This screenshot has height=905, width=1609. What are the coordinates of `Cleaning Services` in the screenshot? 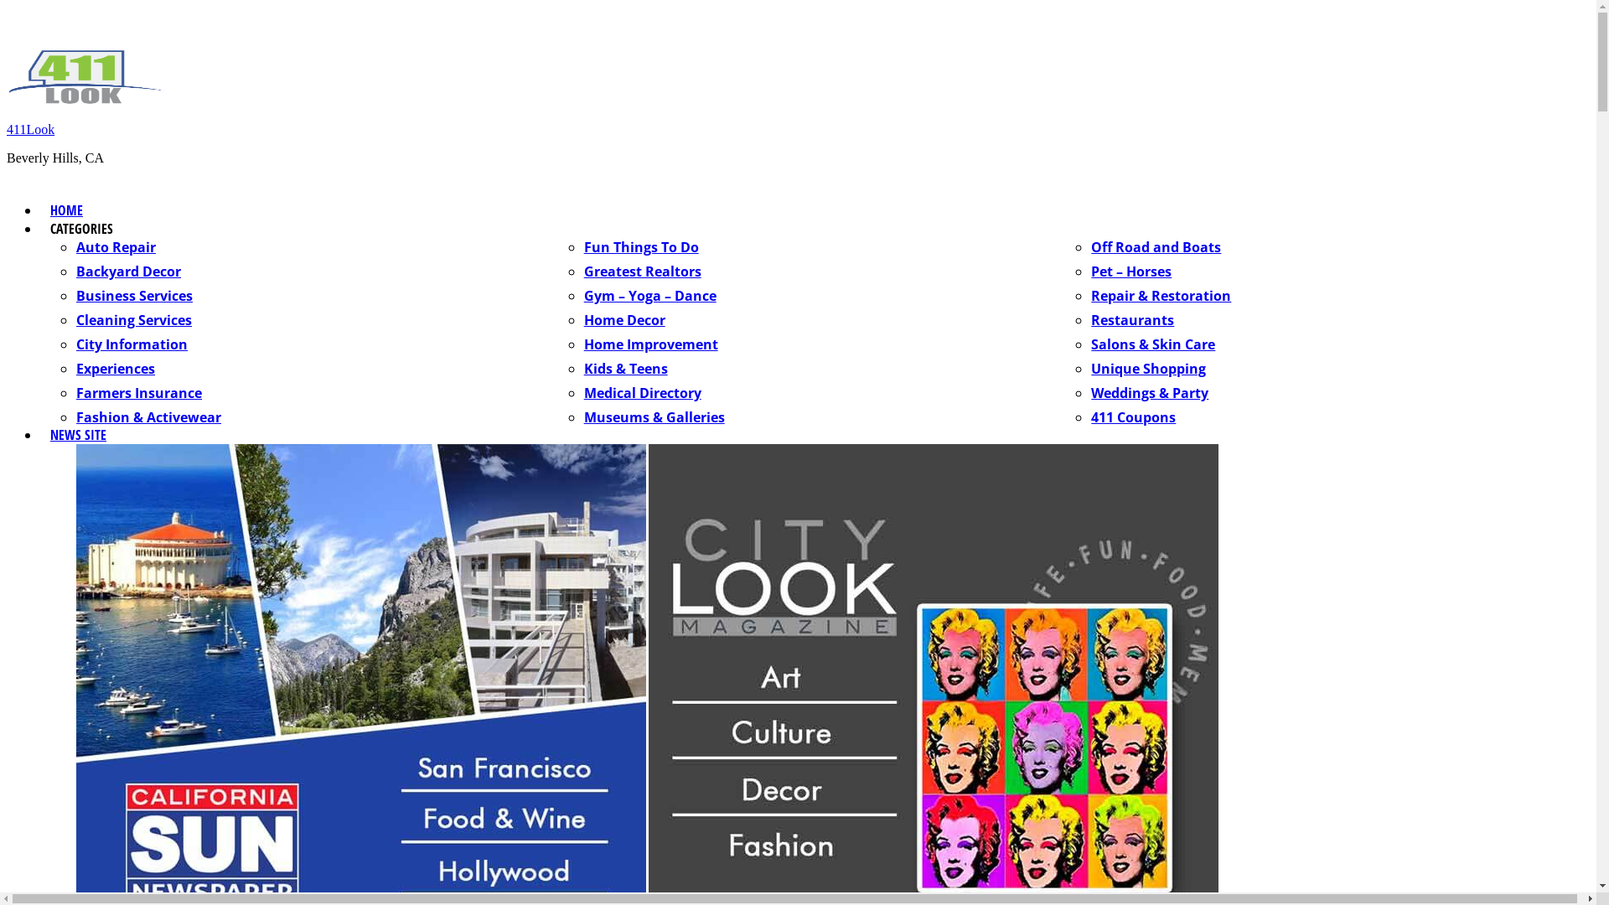 It's located at (325, 320).